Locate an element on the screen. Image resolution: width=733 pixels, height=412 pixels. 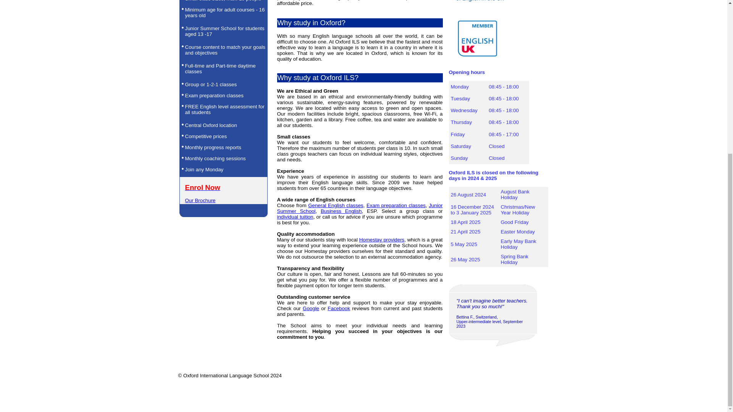
Exam preparation classes is located at coordinates (396, 205).